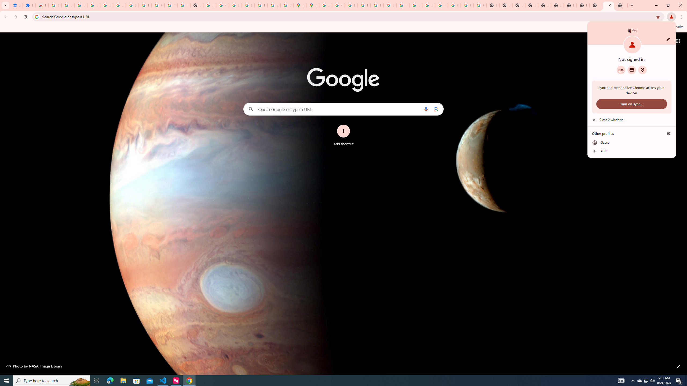  What do you see at coordinates (621, 381) in the screenshot?
I see `AutomationID: 4105` at bounding box center [621, 381].